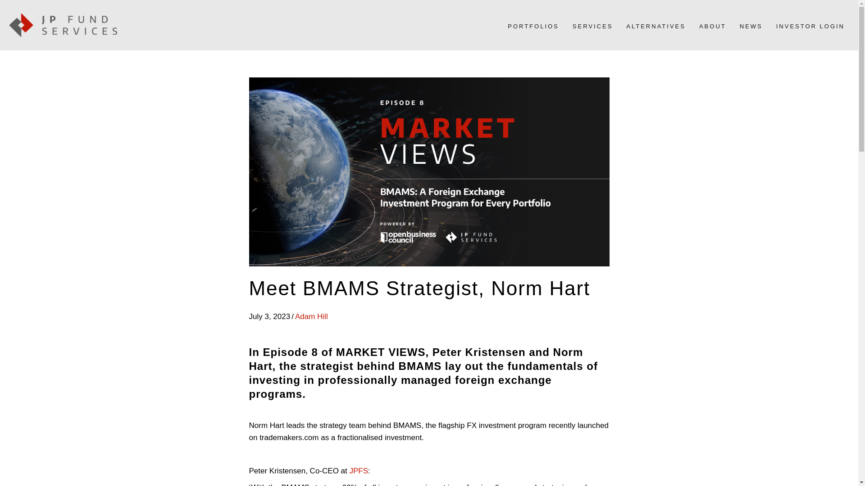 Image resolution: width=865 pixels, height=486 pixels. Describe the element at coordinates (713, 26) in the screenshot. I see `ABOUT` at that location.